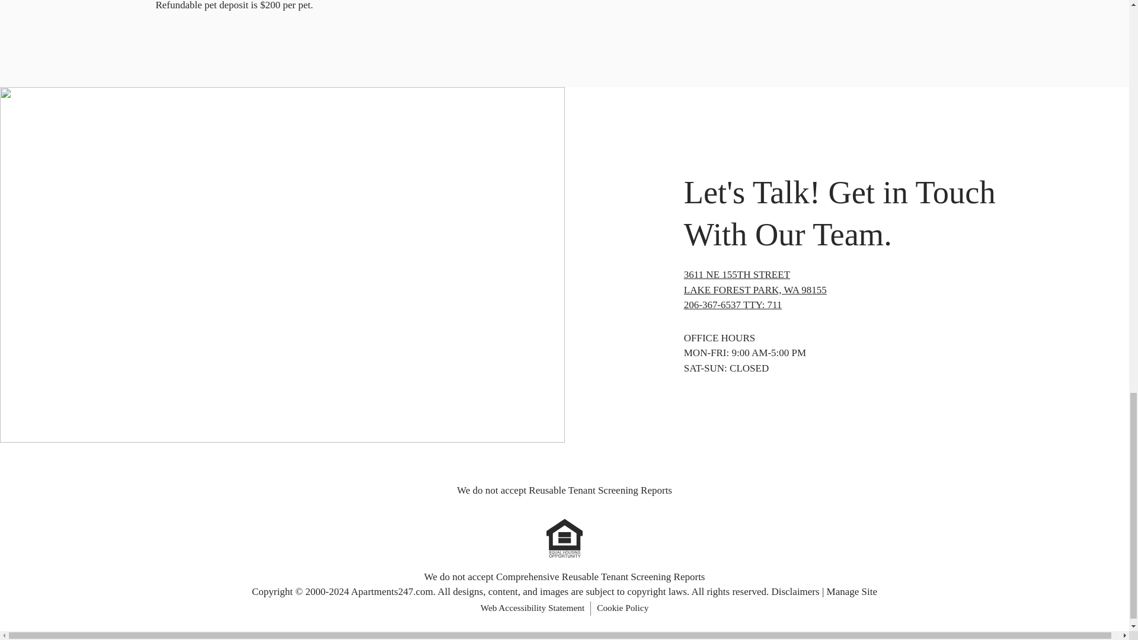 This screenshot has width=1138, height=640. I want to click on Web Accessibility Statement, so click(532, 608).